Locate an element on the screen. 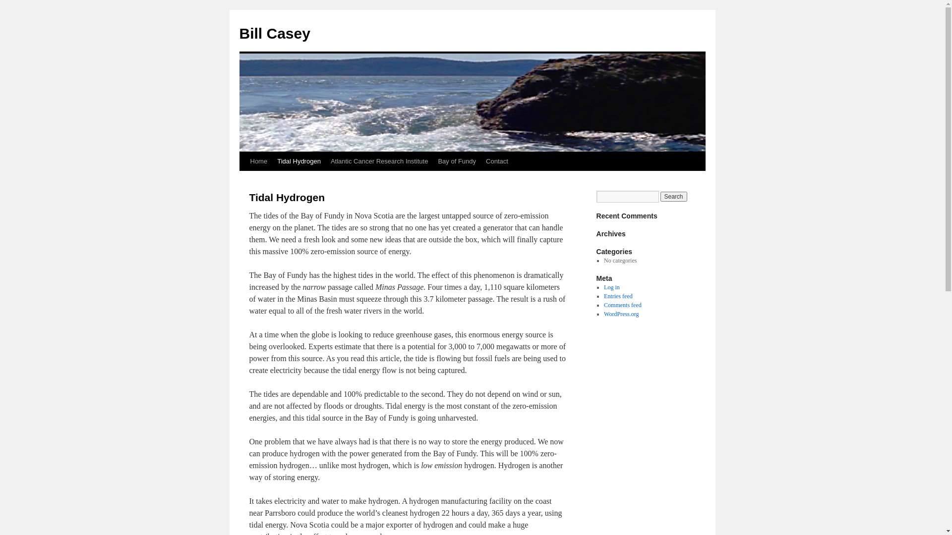 The width and height of the screenshot is (952, 535). Log in is located at coordinates (612, 287).